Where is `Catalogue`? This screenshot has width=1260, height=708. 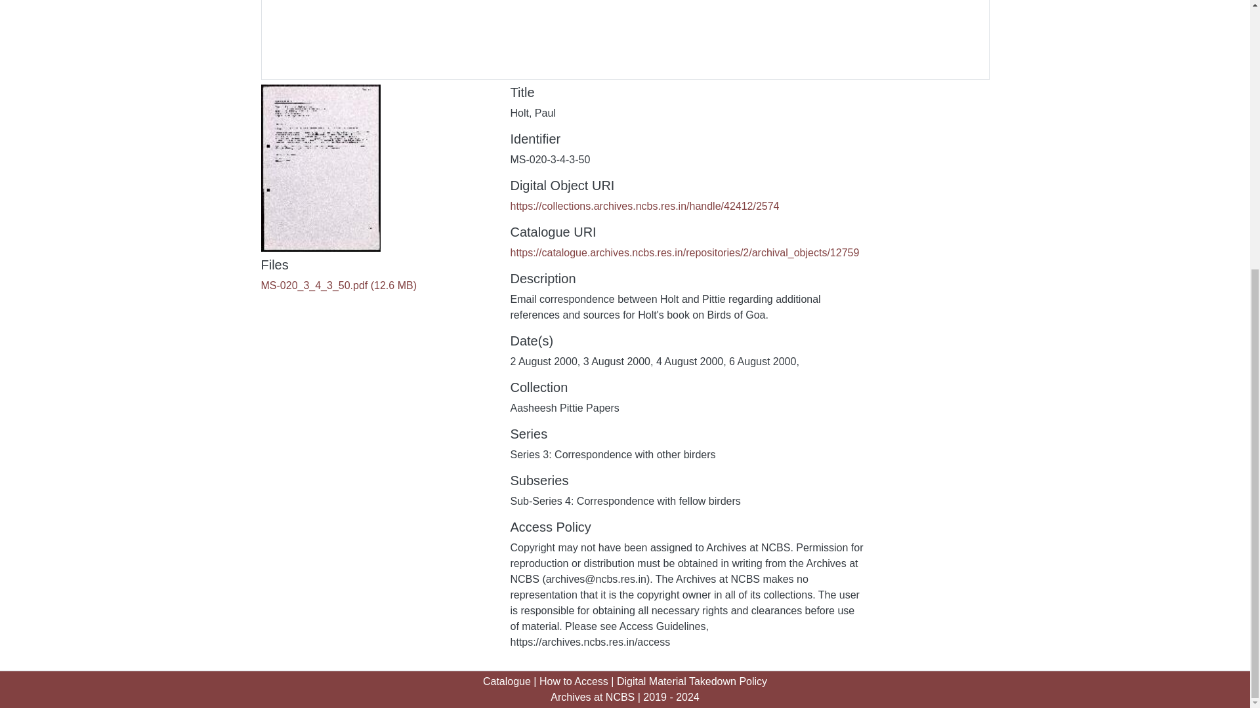
Catalogue is located at coordinates (507, 681).